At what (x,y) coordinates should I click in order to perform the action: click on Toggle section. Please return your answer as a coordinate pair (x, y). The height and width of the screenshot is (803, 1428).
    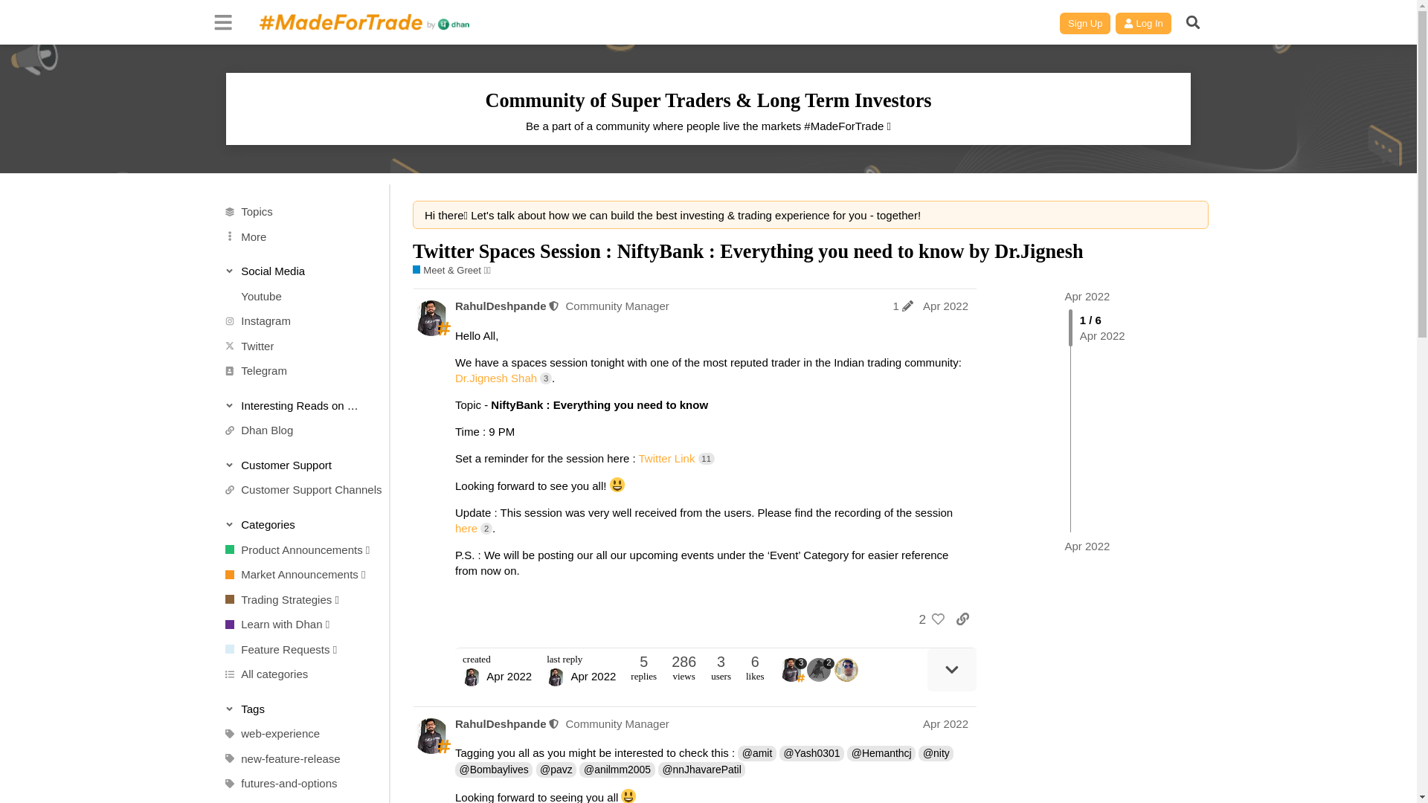
    Looking at the image, I should click on (295, 404).